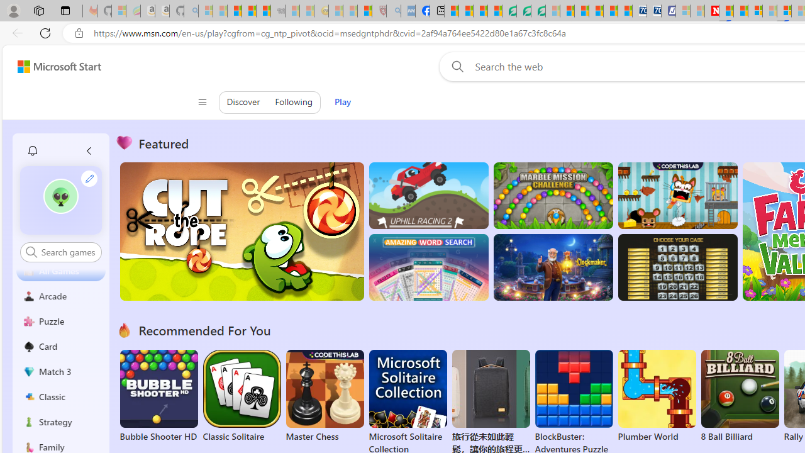  Describe the element at coordinates (33, 151) in the screenshot. I see `Class: notification-item` at that location.